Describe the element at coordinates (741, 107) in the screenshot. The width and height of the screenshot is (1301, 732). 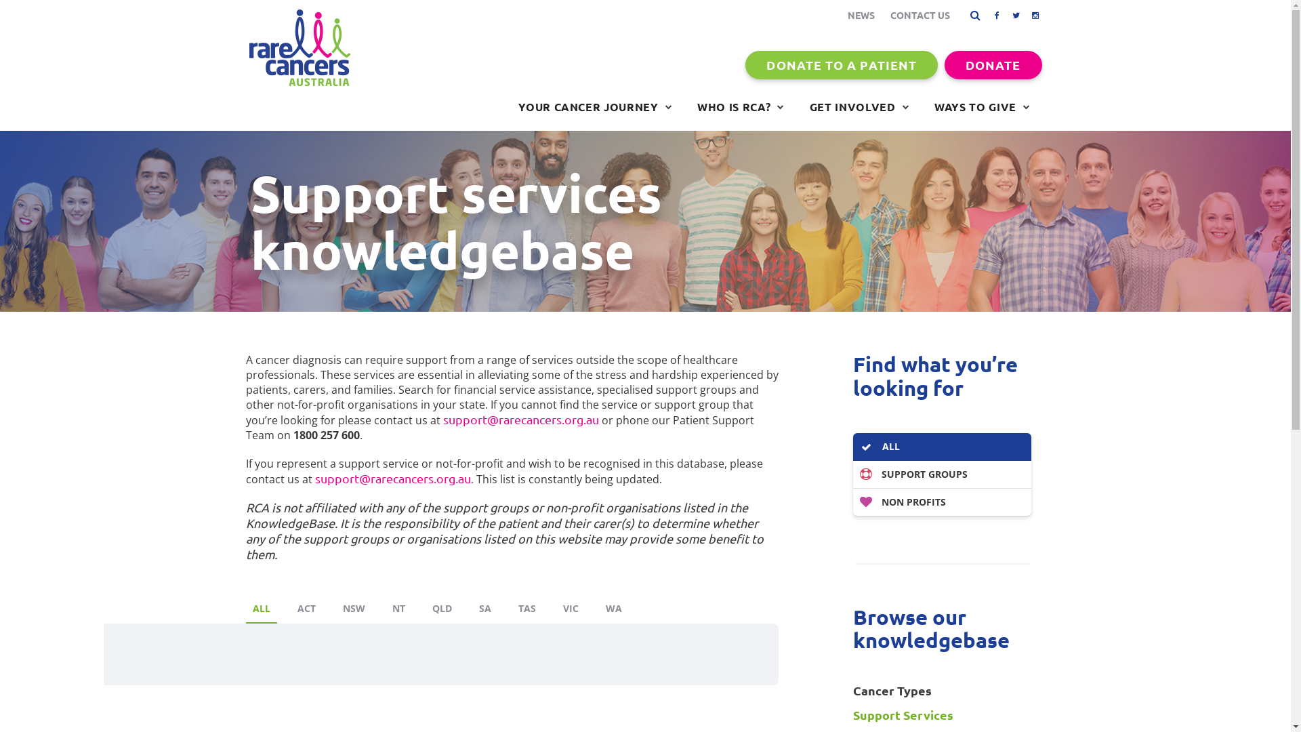
I see `WHO IS RCA?` at that location.